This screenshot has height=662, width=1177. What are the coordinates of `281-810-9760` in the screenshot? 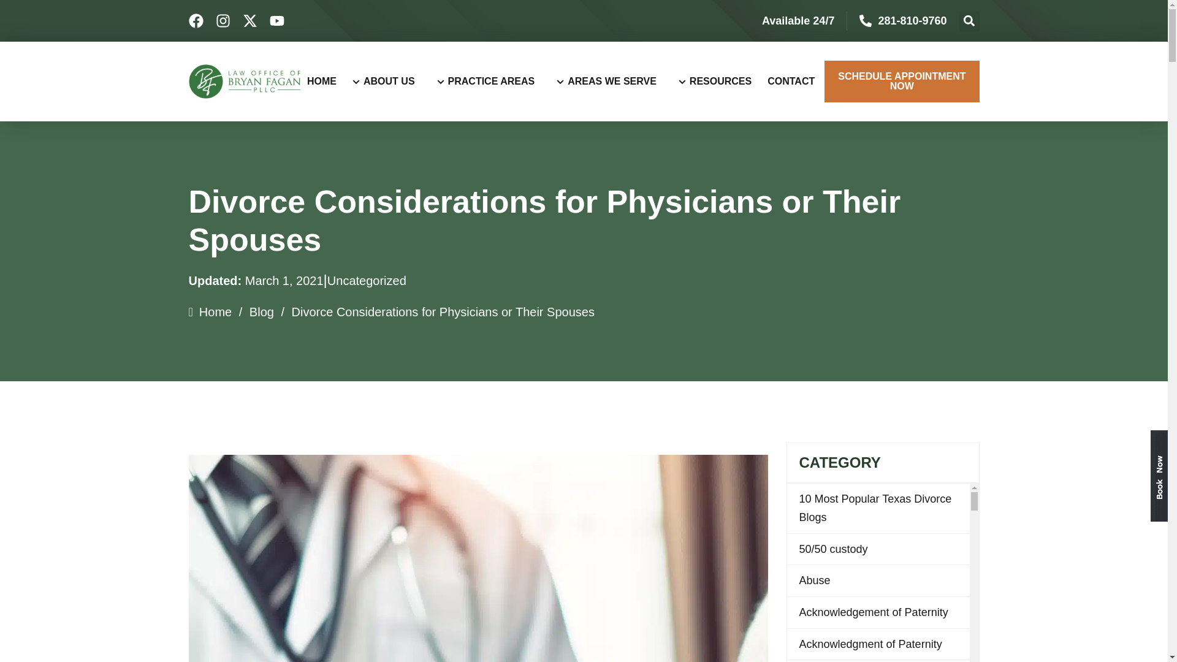 It's located at (912, 21).